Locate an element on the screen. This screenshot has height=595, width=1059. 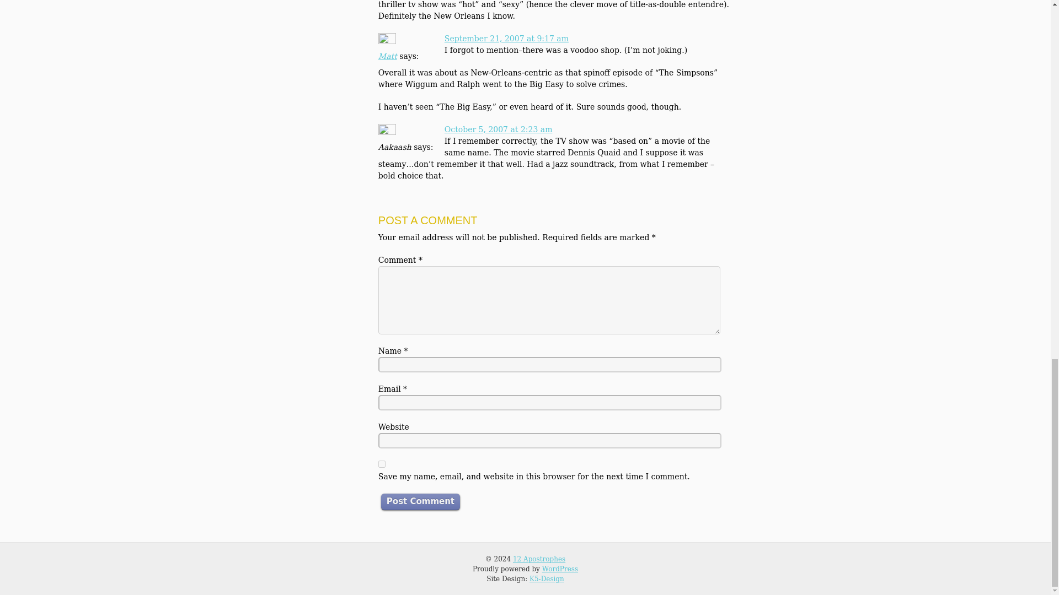
12 Apostrophes is located at coordinates (539, 559).